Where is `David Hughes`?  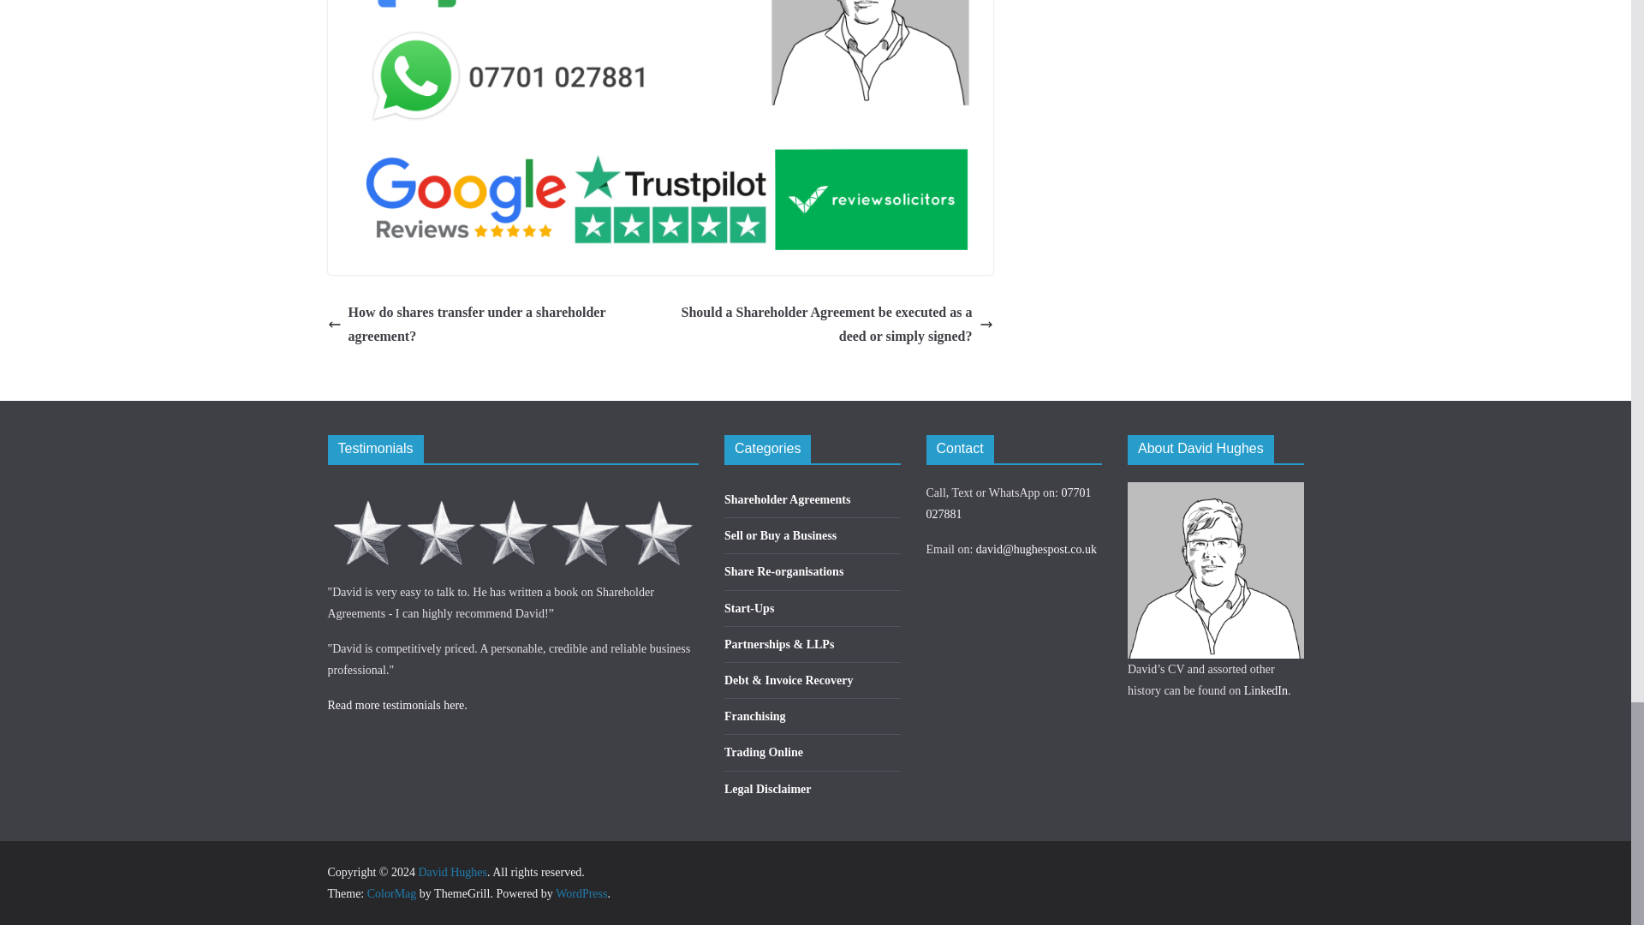 David Hughes is located at coordinates (452, 872).